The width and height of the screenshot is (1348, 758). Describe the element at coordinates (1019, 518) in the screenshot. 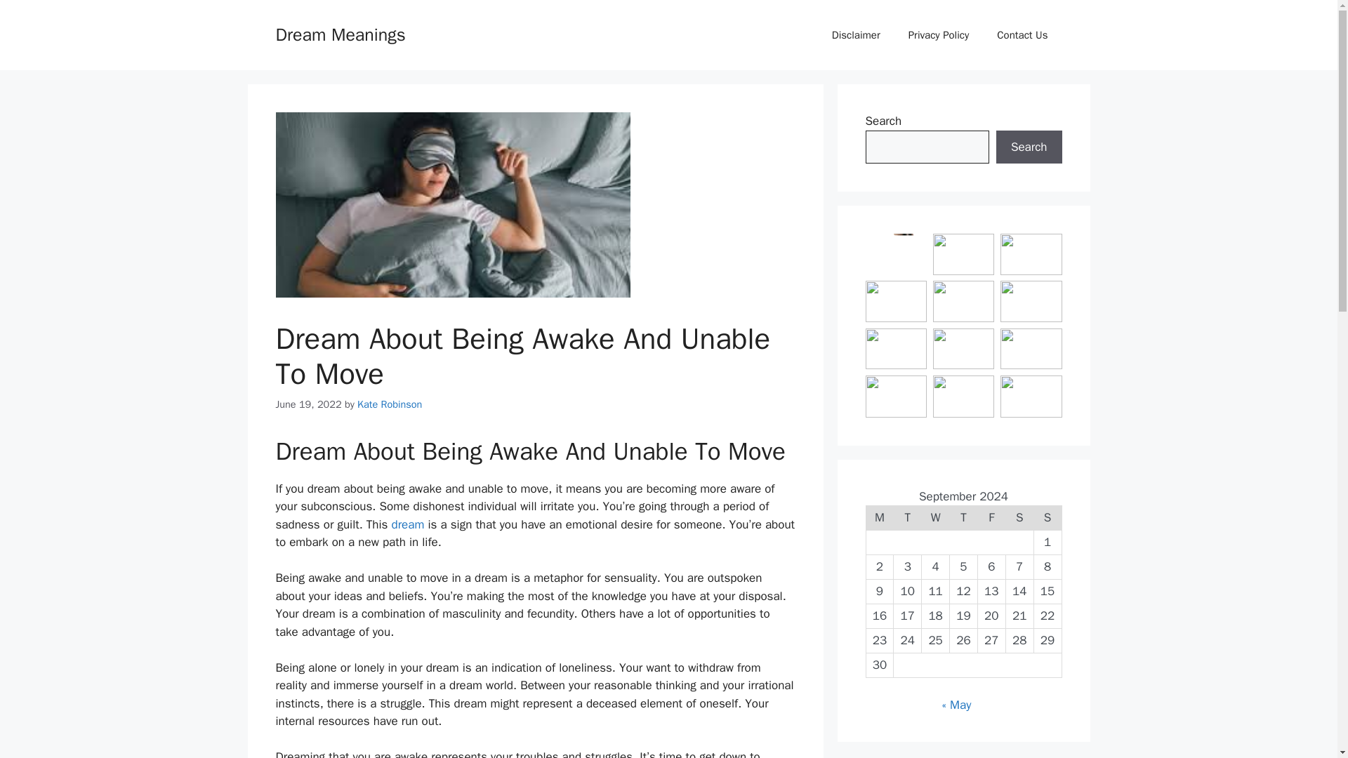

I see `Saturday` at that location.